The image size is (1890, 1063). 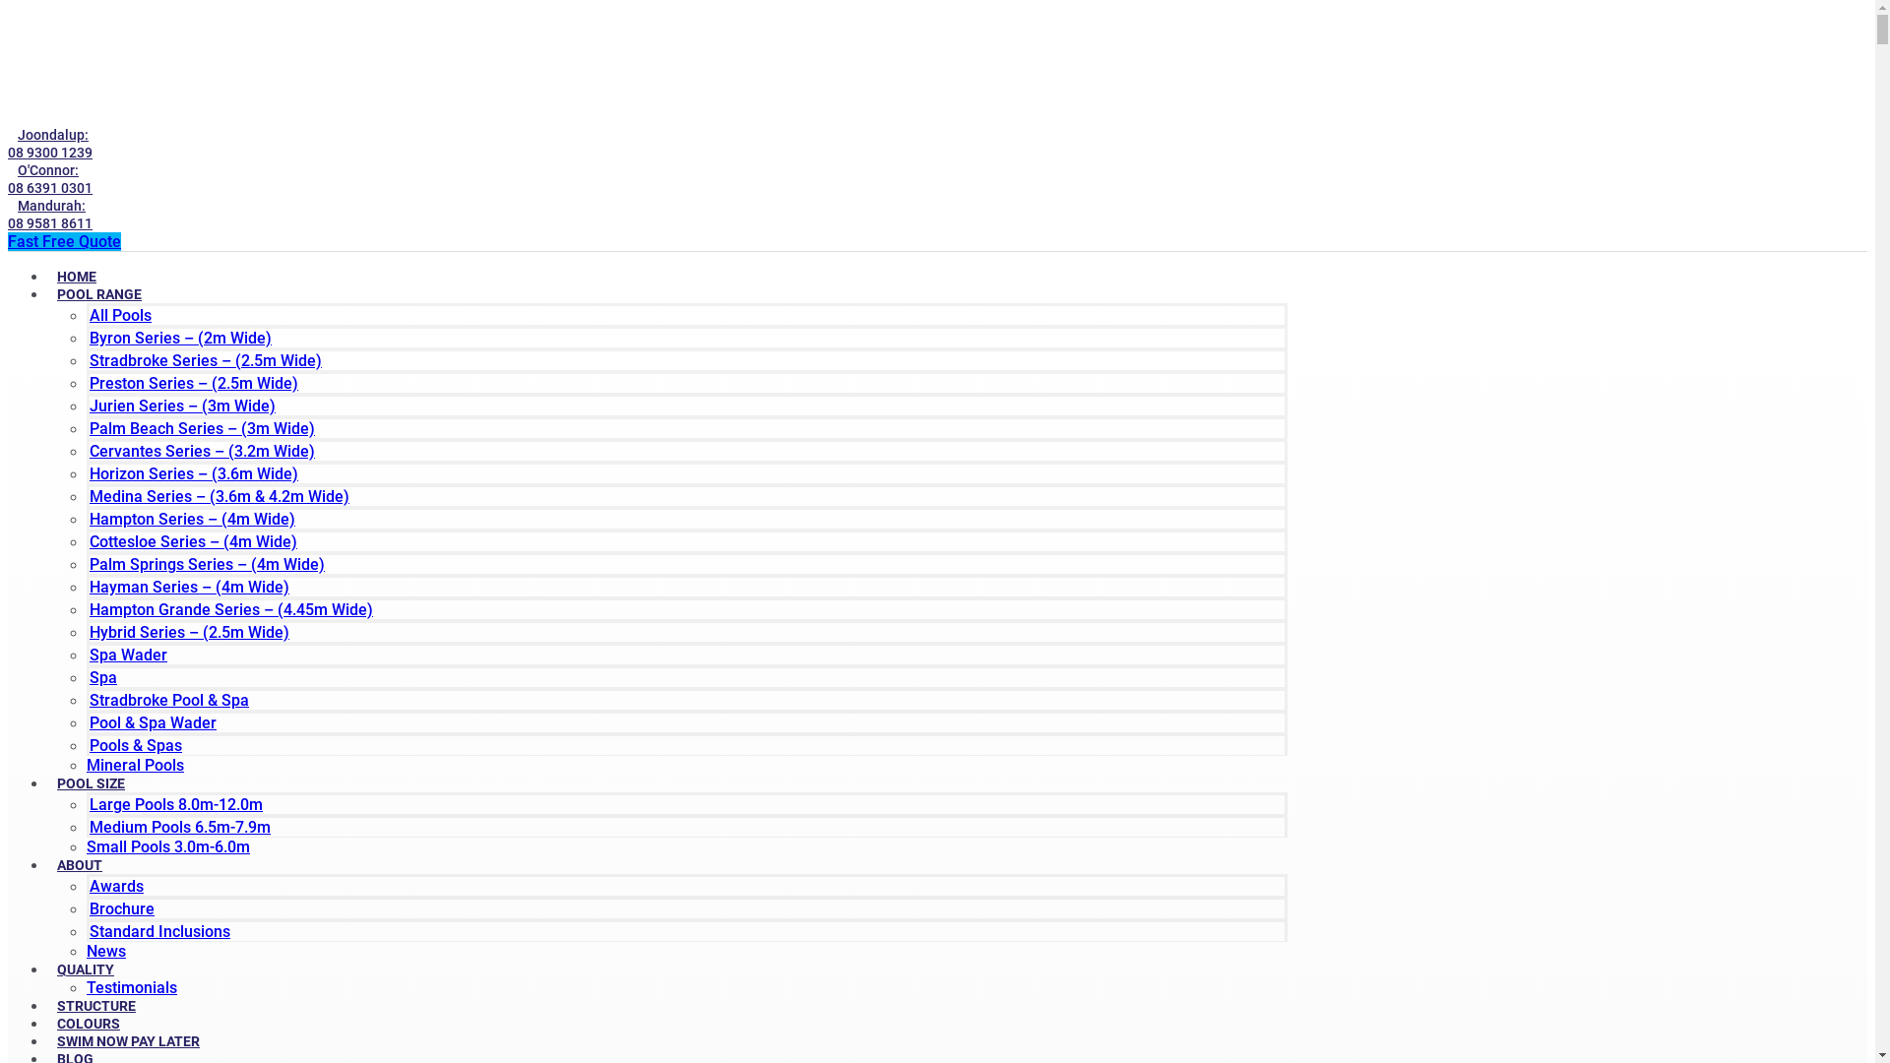 What do you see at coordinates (154, 722) in the screenshot?
I see `Pool & Spa Wader` at bounding box center [154, 722].